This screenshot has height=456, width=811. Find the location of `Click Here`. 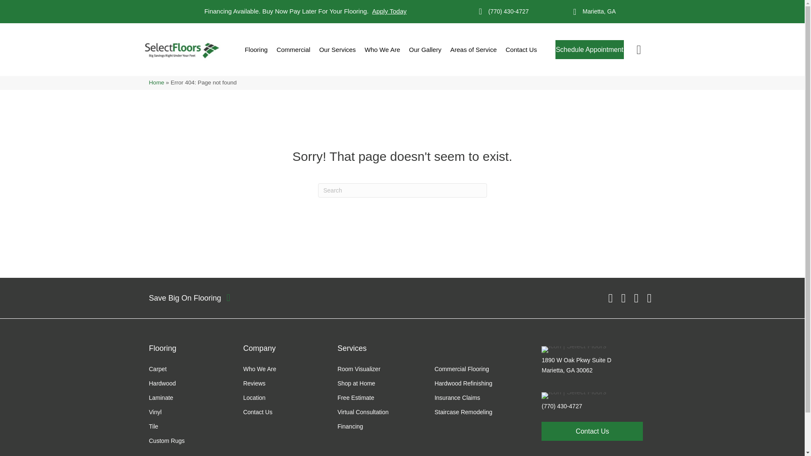

Click Here is located at coordinates (189, 298).